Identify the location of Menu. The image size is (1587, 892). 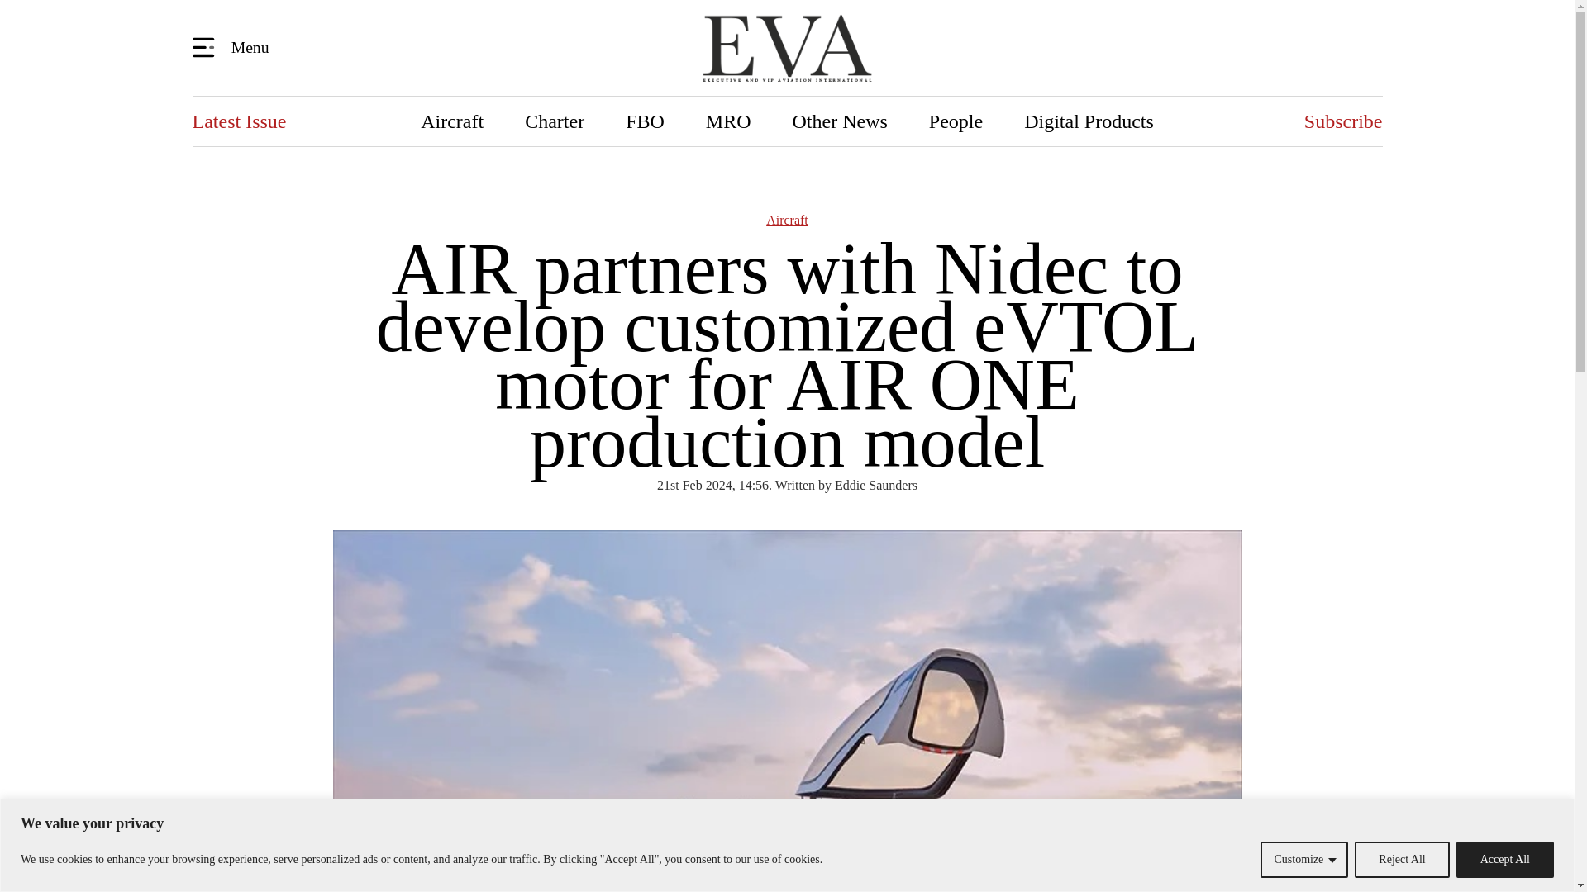
(233, 46).